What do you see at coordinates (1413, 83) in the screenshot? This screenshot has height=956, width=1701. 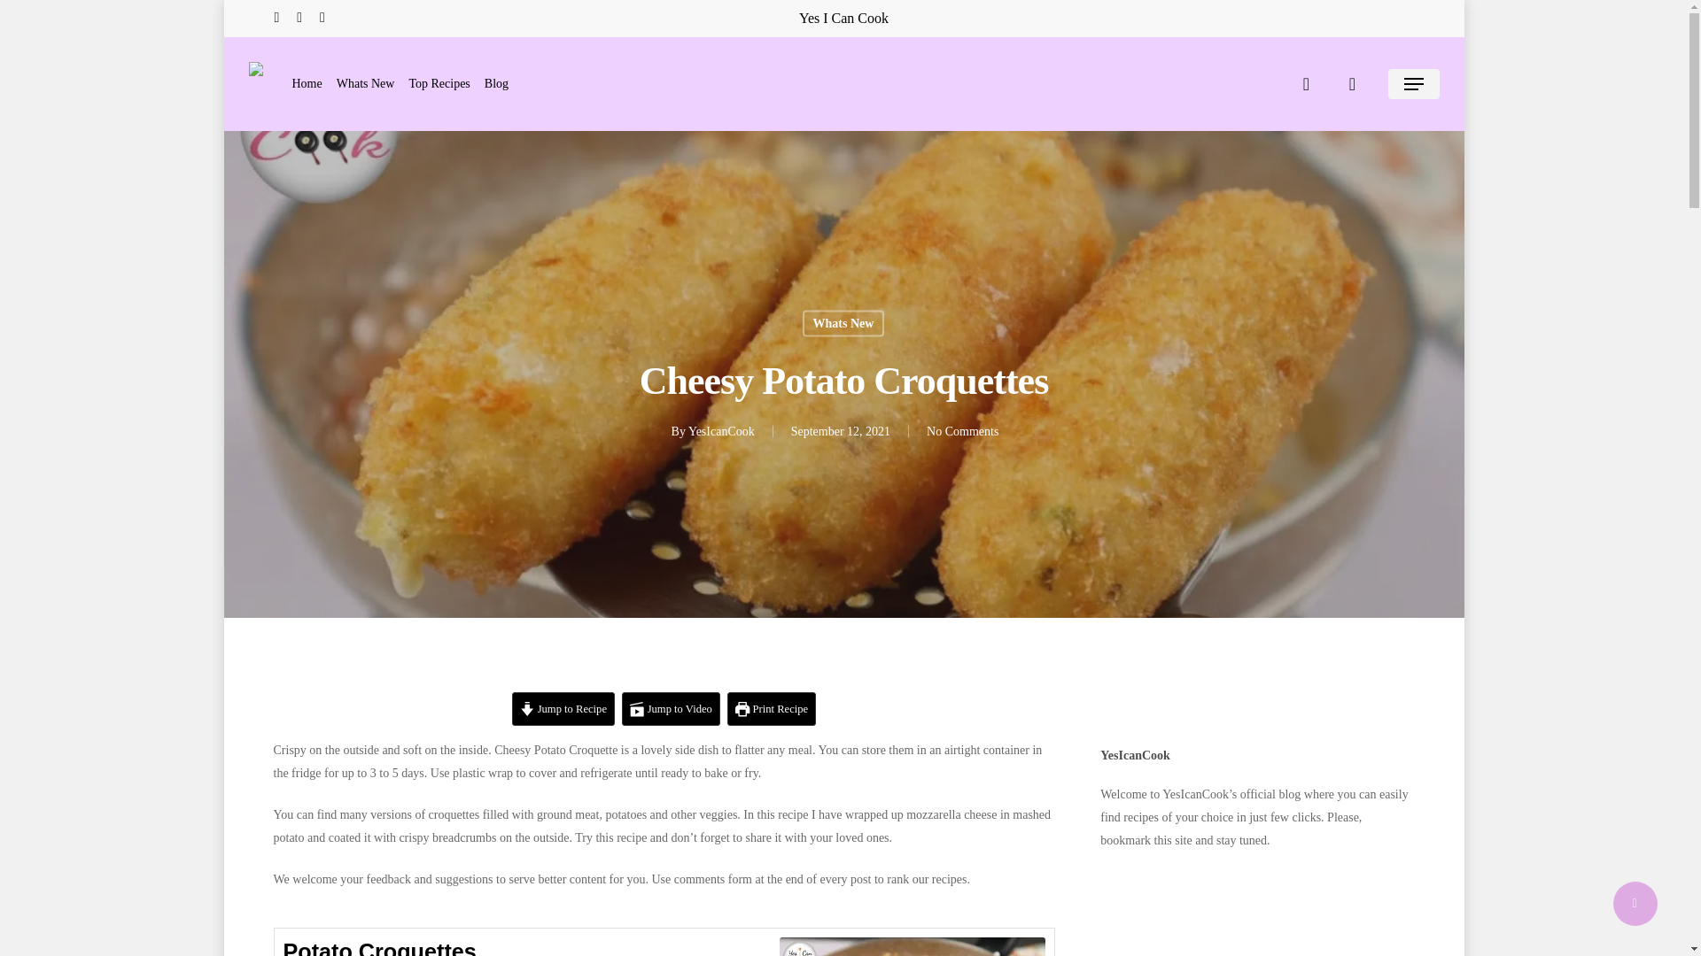 I see `Menu` at bounding box center [1413, 83].